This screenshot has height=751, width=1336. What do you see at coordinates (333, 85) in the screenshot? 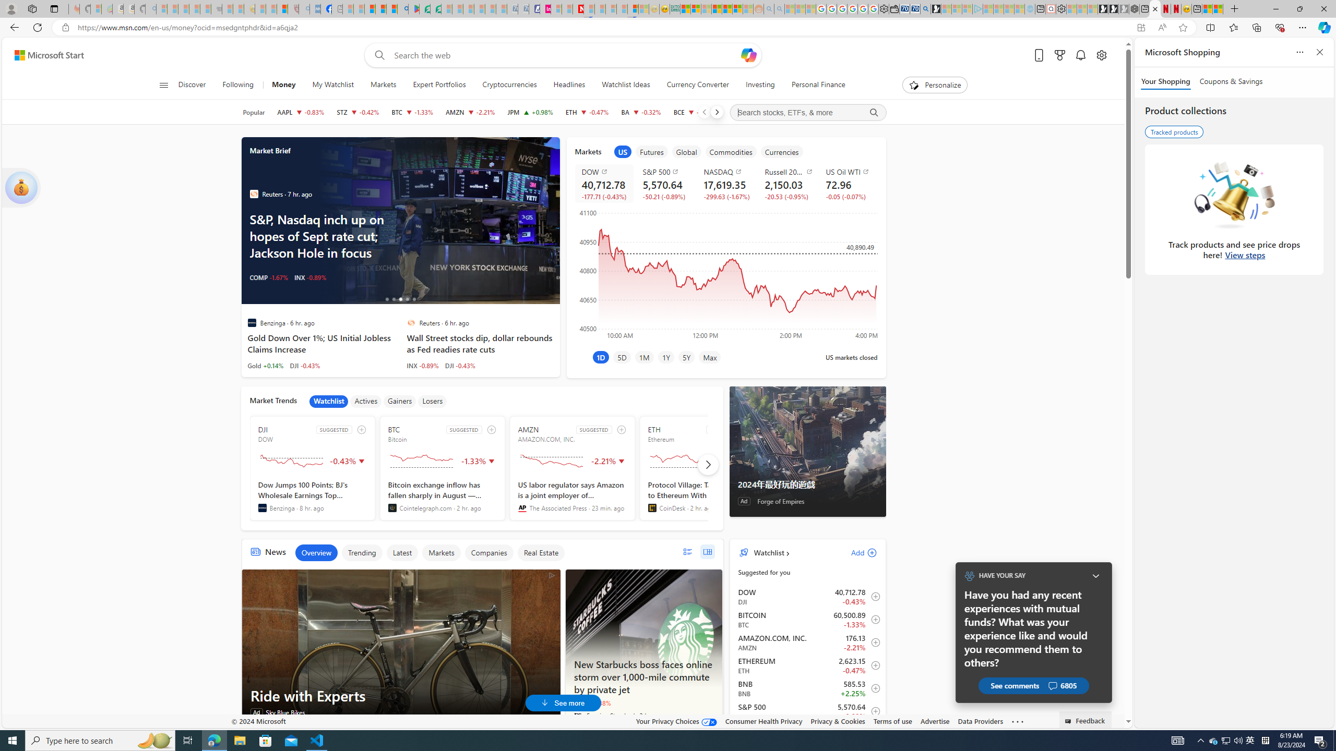
I see `My Watchlist` at bounding box center [333, 85].